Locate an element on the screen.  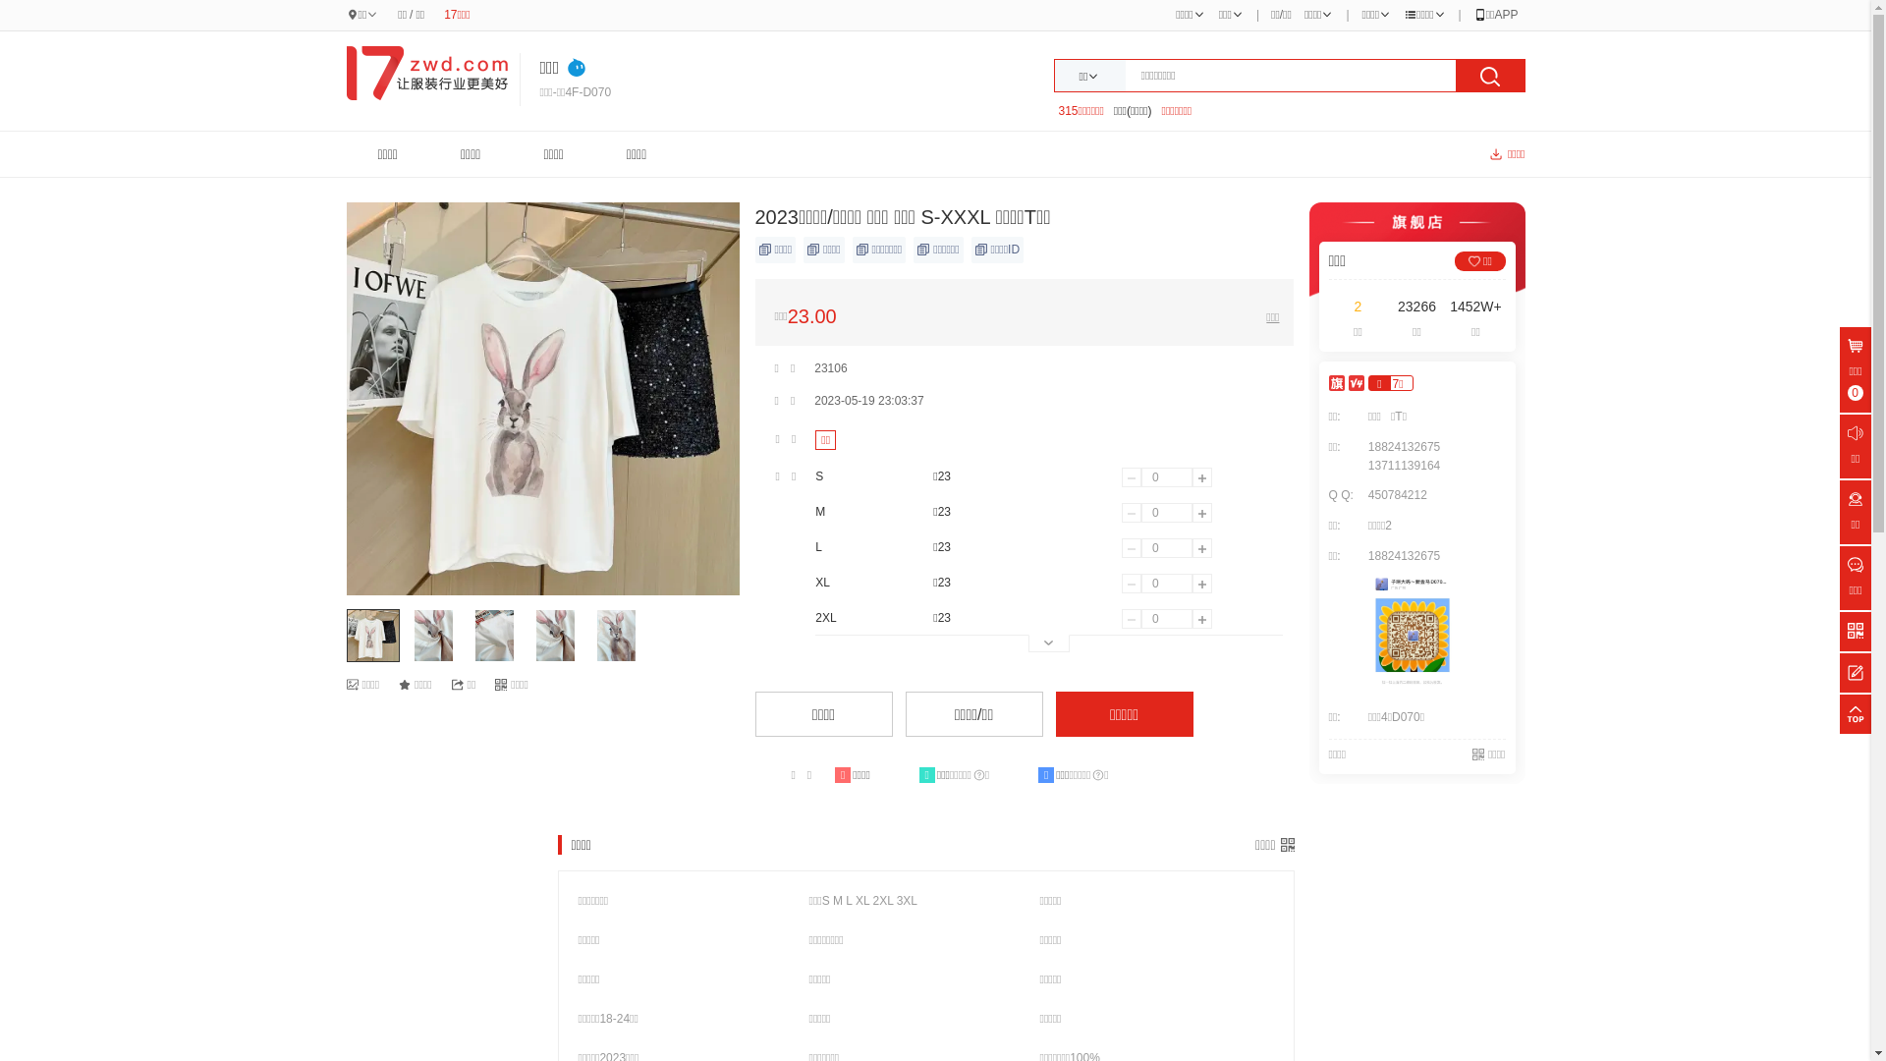
18824132675 is located at coordinates (1405, 447).